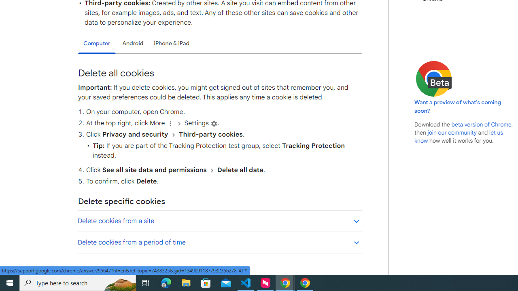 This screenshot has width=518, height=291. What do you see at coordinates (481, 124) in the screenshot?
I see `beta version of Chrome` at bounding box center [481, 124].